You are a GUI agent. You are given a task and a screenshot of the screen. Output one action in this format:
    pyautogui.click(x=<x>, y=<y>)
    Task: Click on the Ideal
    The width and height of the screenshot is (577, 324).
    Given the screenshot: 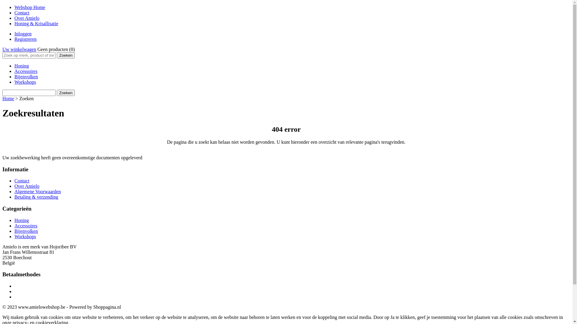 What is the action you would take?
    pyautogui.click(x=292, y=286)
    